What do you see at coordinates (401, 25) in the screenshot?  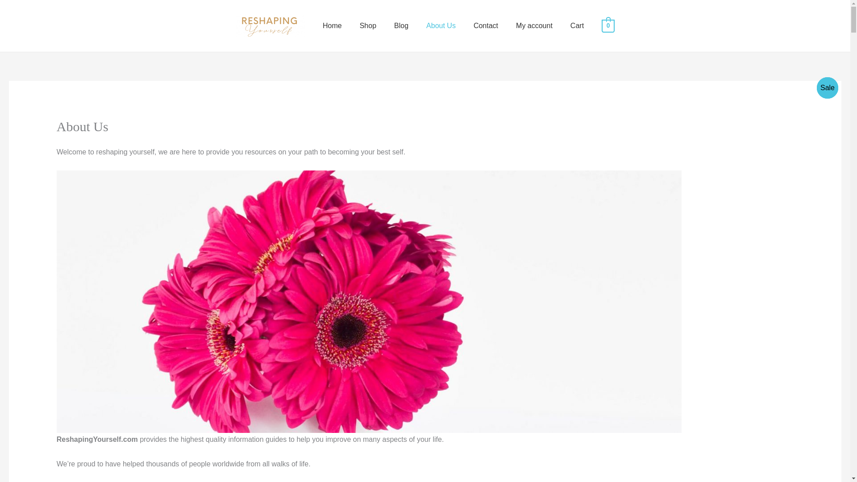 I see `Blog` at bounding box center [401, 25].